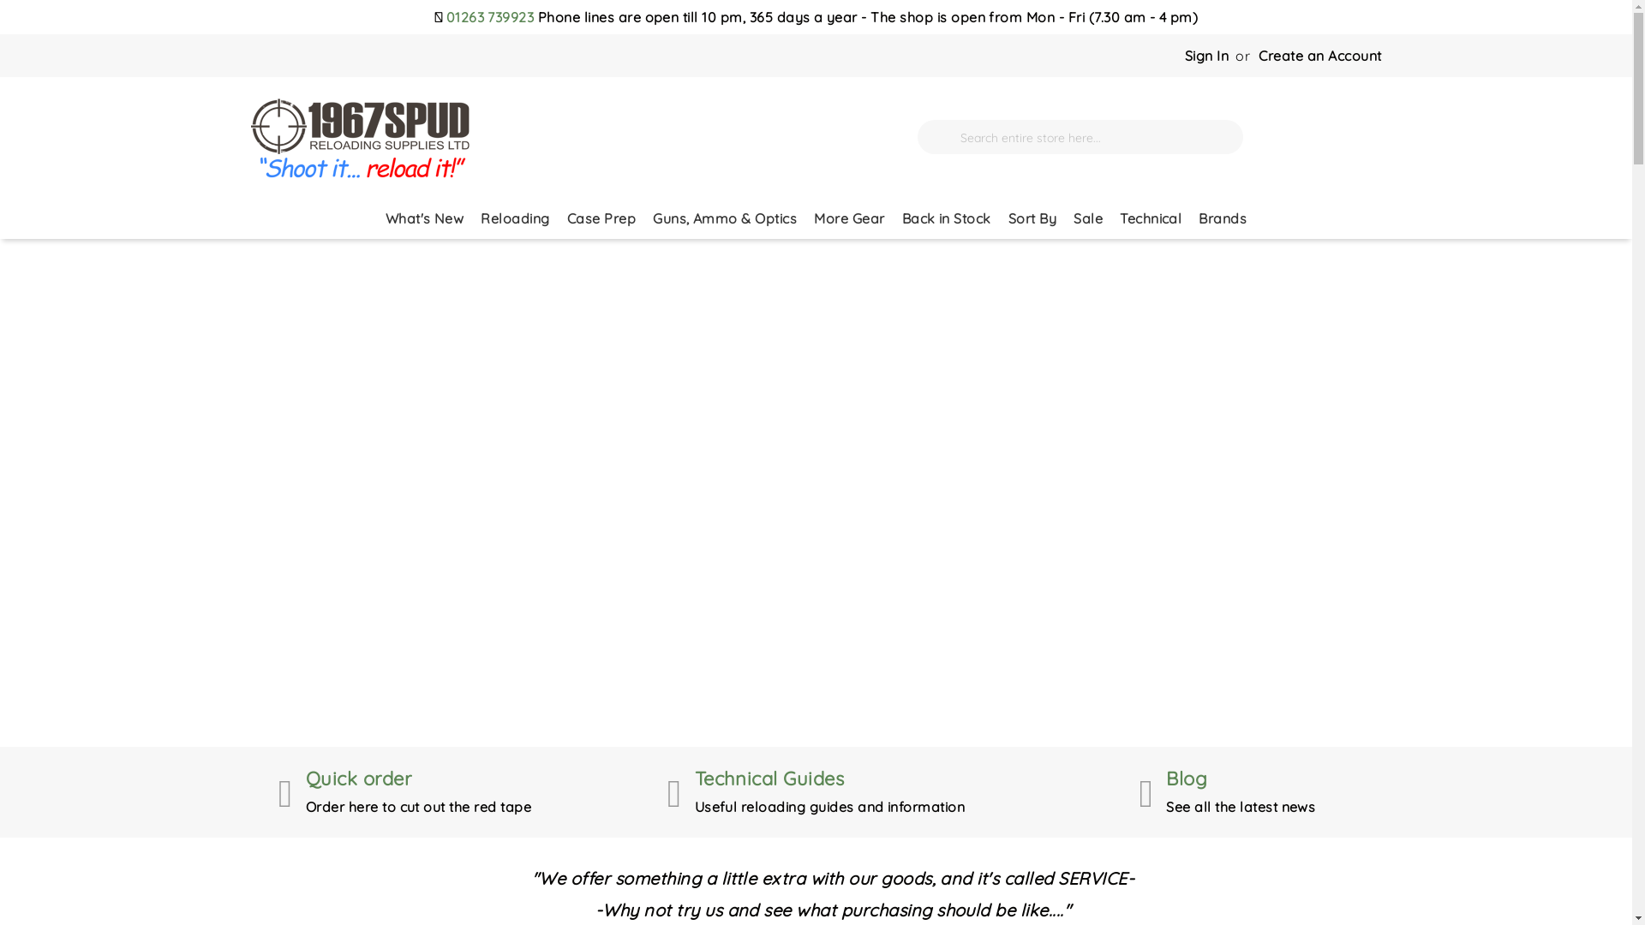 The height and width of the screenshot is (925, 1645). What do you see at coordinates (1206, 56) in the screenshot?
I see `Sign In` at bounding box center [1206, 56].